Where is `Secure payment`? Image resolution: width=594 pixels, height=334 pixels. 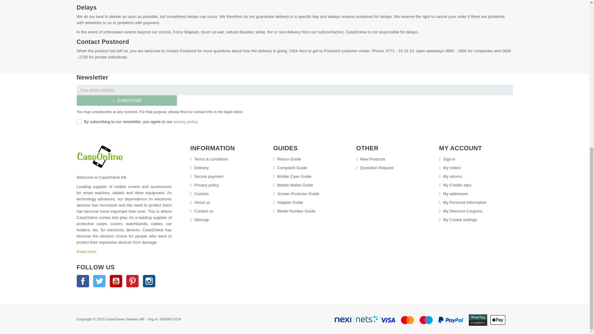 Secure payment is located at coordinates (207, 176).